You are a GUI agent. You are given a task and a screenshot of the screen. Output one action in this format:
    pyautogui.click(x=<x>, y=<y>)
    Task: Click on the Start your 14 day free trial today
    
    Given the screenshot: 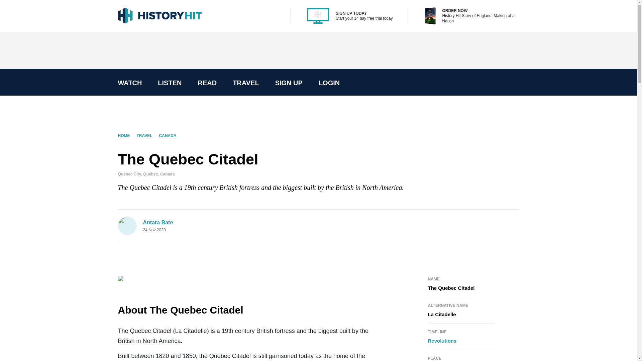 What is the action you would take?
    pyautogui.click(x=364, y=18)
    